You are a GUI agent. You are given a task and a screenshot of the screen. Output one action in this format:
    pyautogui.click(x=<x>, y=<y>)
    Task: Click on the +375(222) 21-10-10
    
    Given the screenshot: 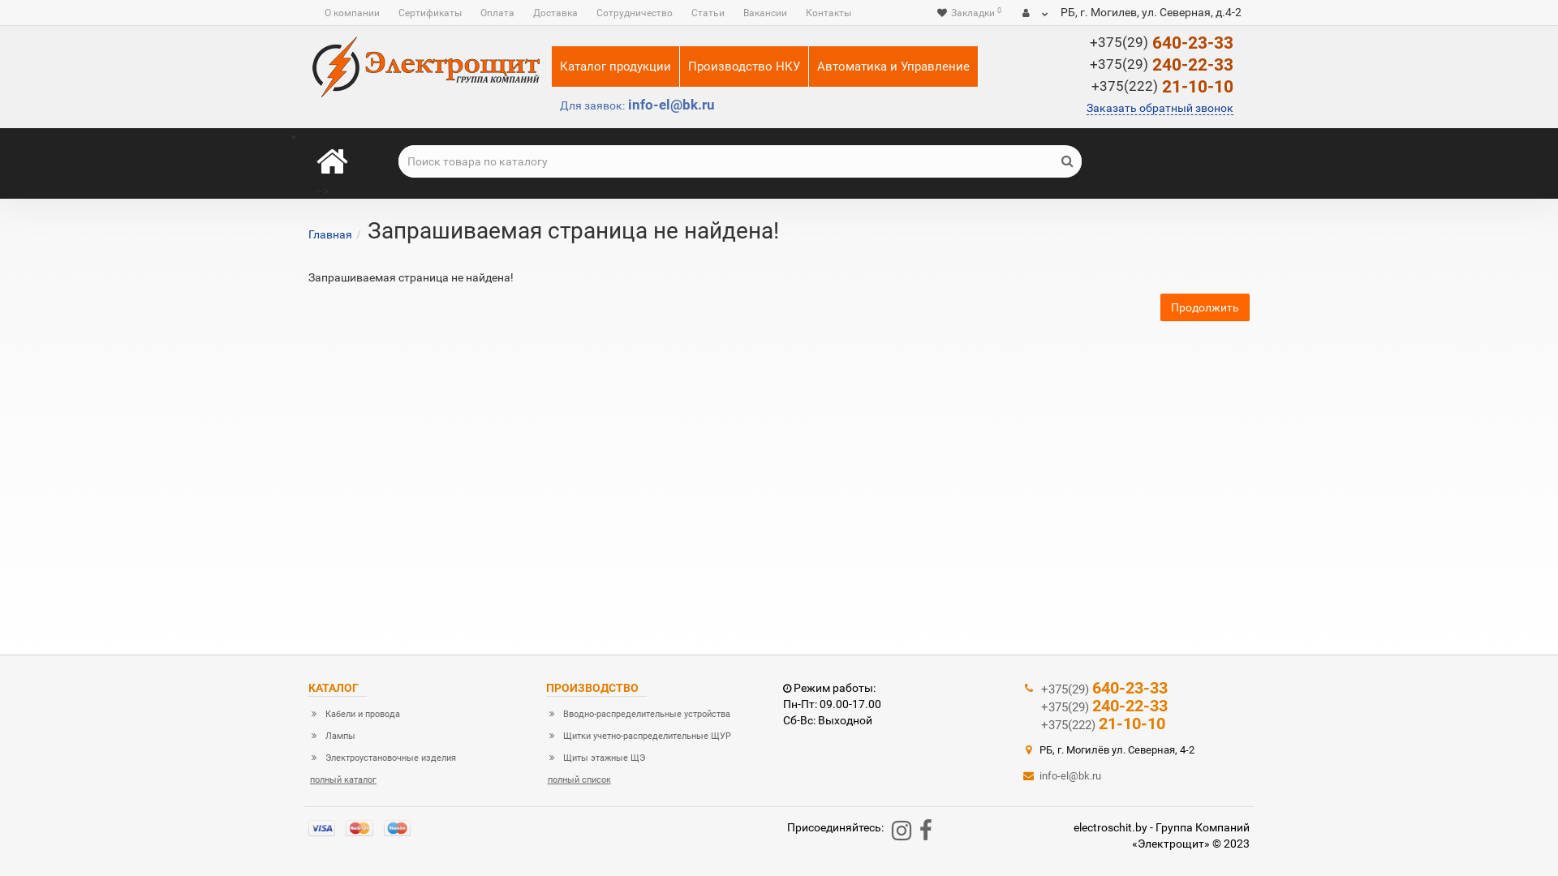 What is the action you would take?
    pyautogui.click(x=1162, y=87)
    